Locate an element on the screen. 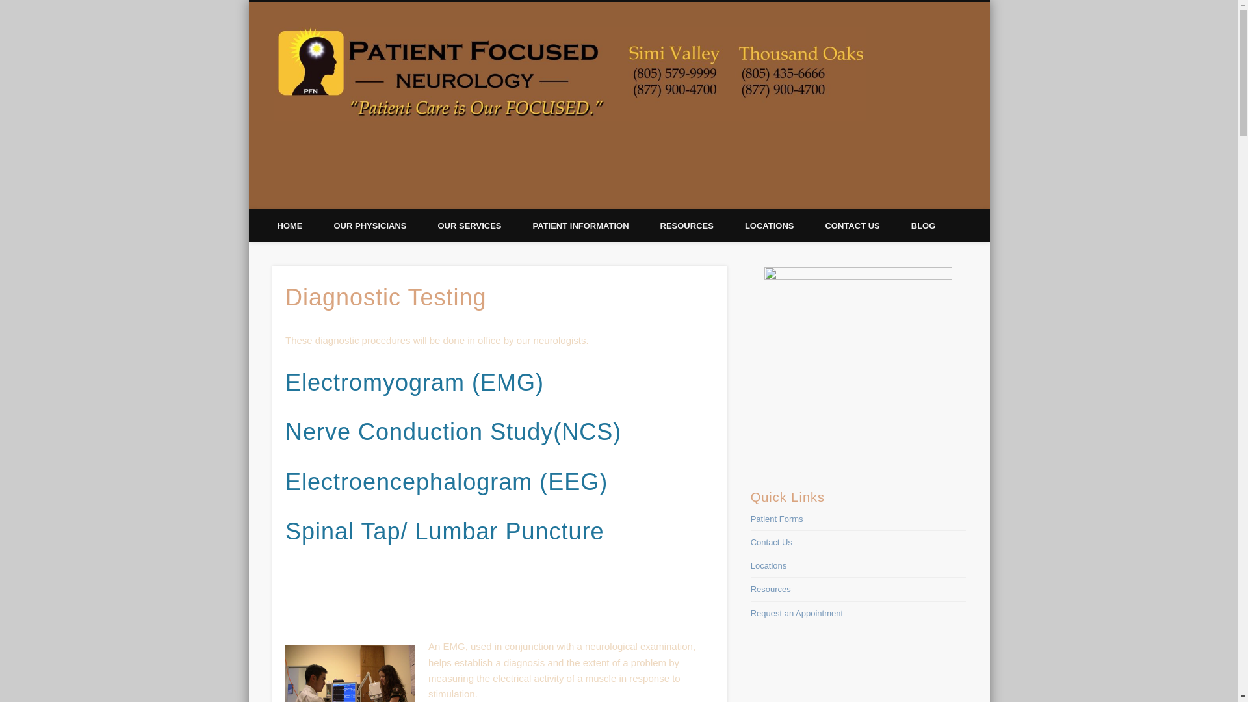 Image resolution: width=1248 pixels, height=702 pixels. HOME is located at coordinates (289, 225).